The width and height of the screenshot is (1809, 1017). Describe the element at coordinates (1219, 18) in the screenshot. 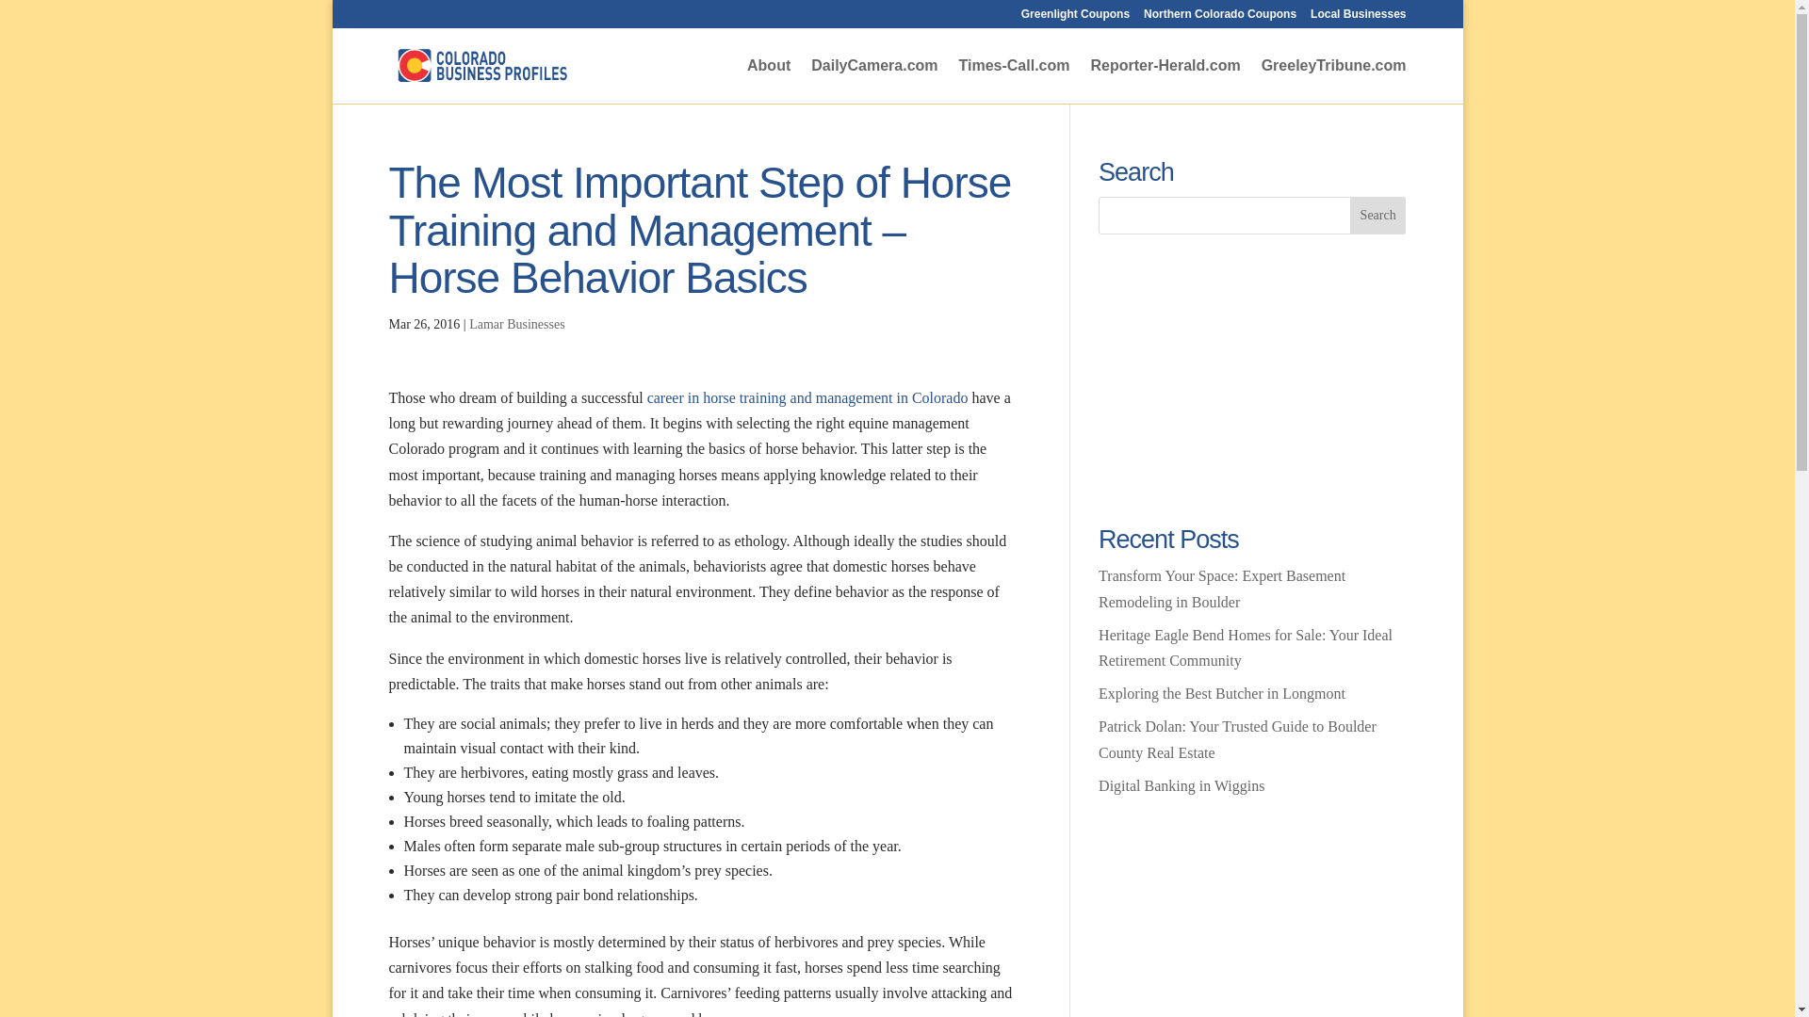

I see `Northern Colorado Coupons` at that location.